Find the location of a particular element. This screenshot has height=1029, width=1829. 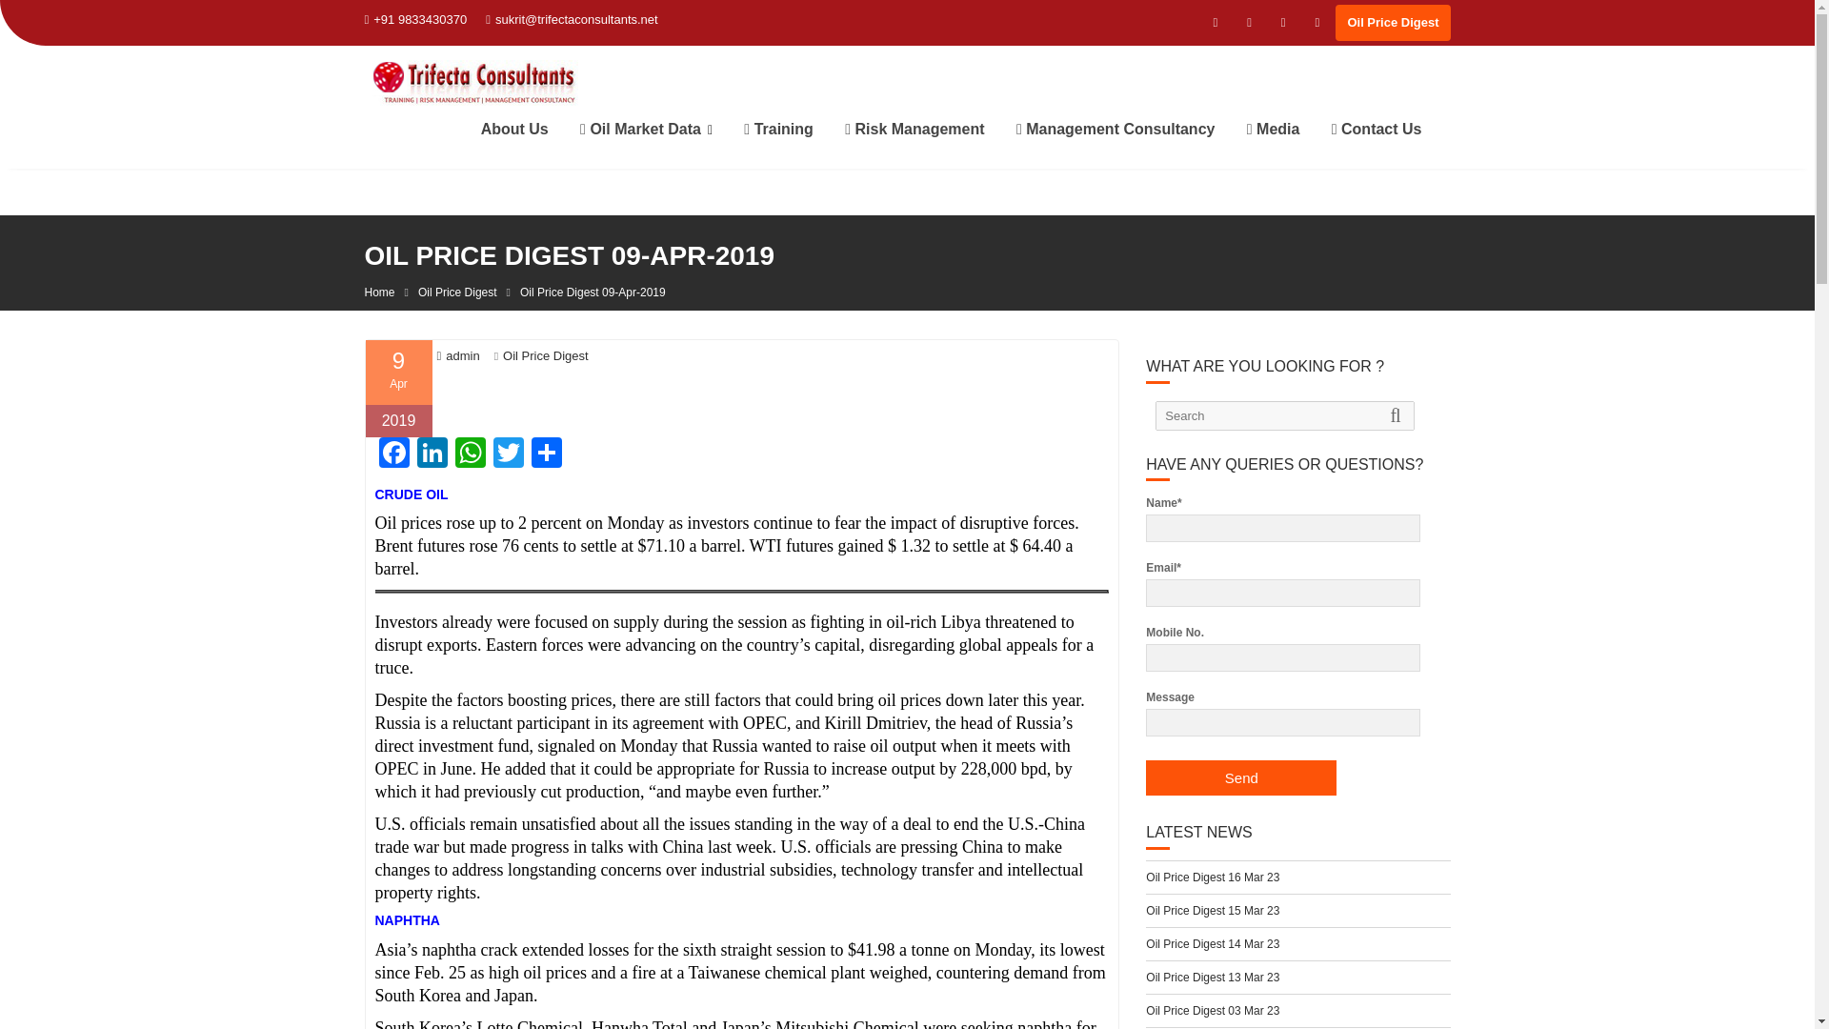

Contact Us is located at coordinates (1376, 130).